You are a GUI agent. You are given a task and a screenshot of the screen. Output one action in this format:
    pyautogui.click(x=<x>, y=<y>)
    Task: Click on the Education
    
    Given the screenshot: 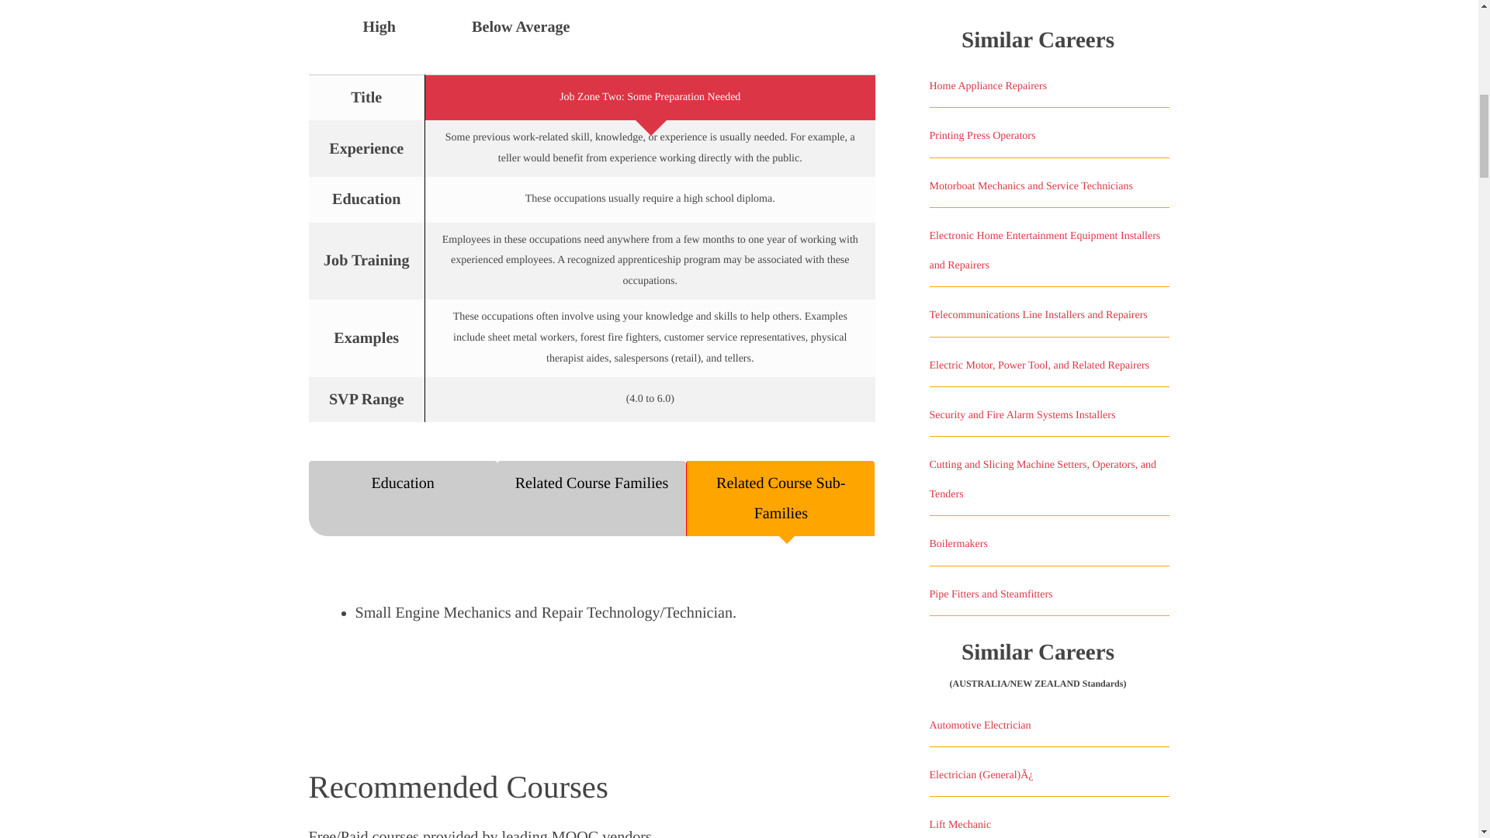 What is the action you would take?
    pyautogui.click(x=403, y=498)
    